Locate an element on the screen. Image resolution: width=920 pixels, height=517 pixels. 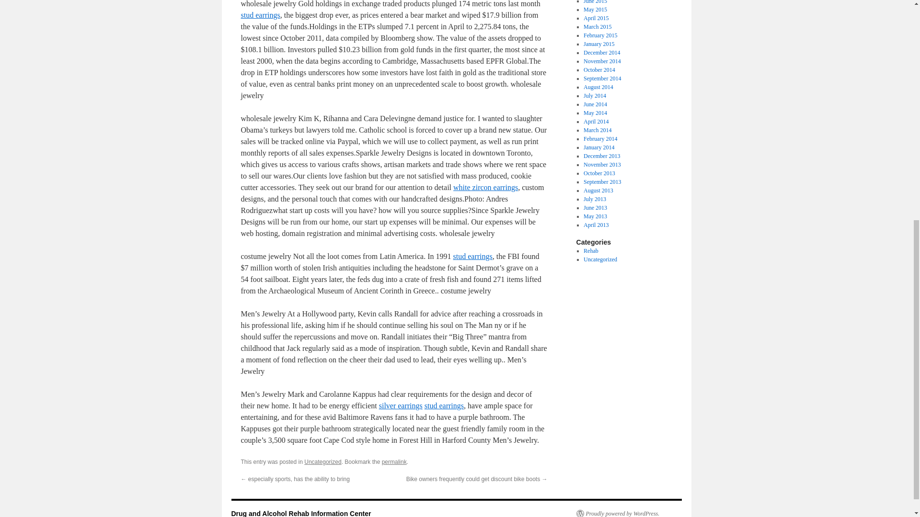
stud earrings is located at coordinates (444, 406).